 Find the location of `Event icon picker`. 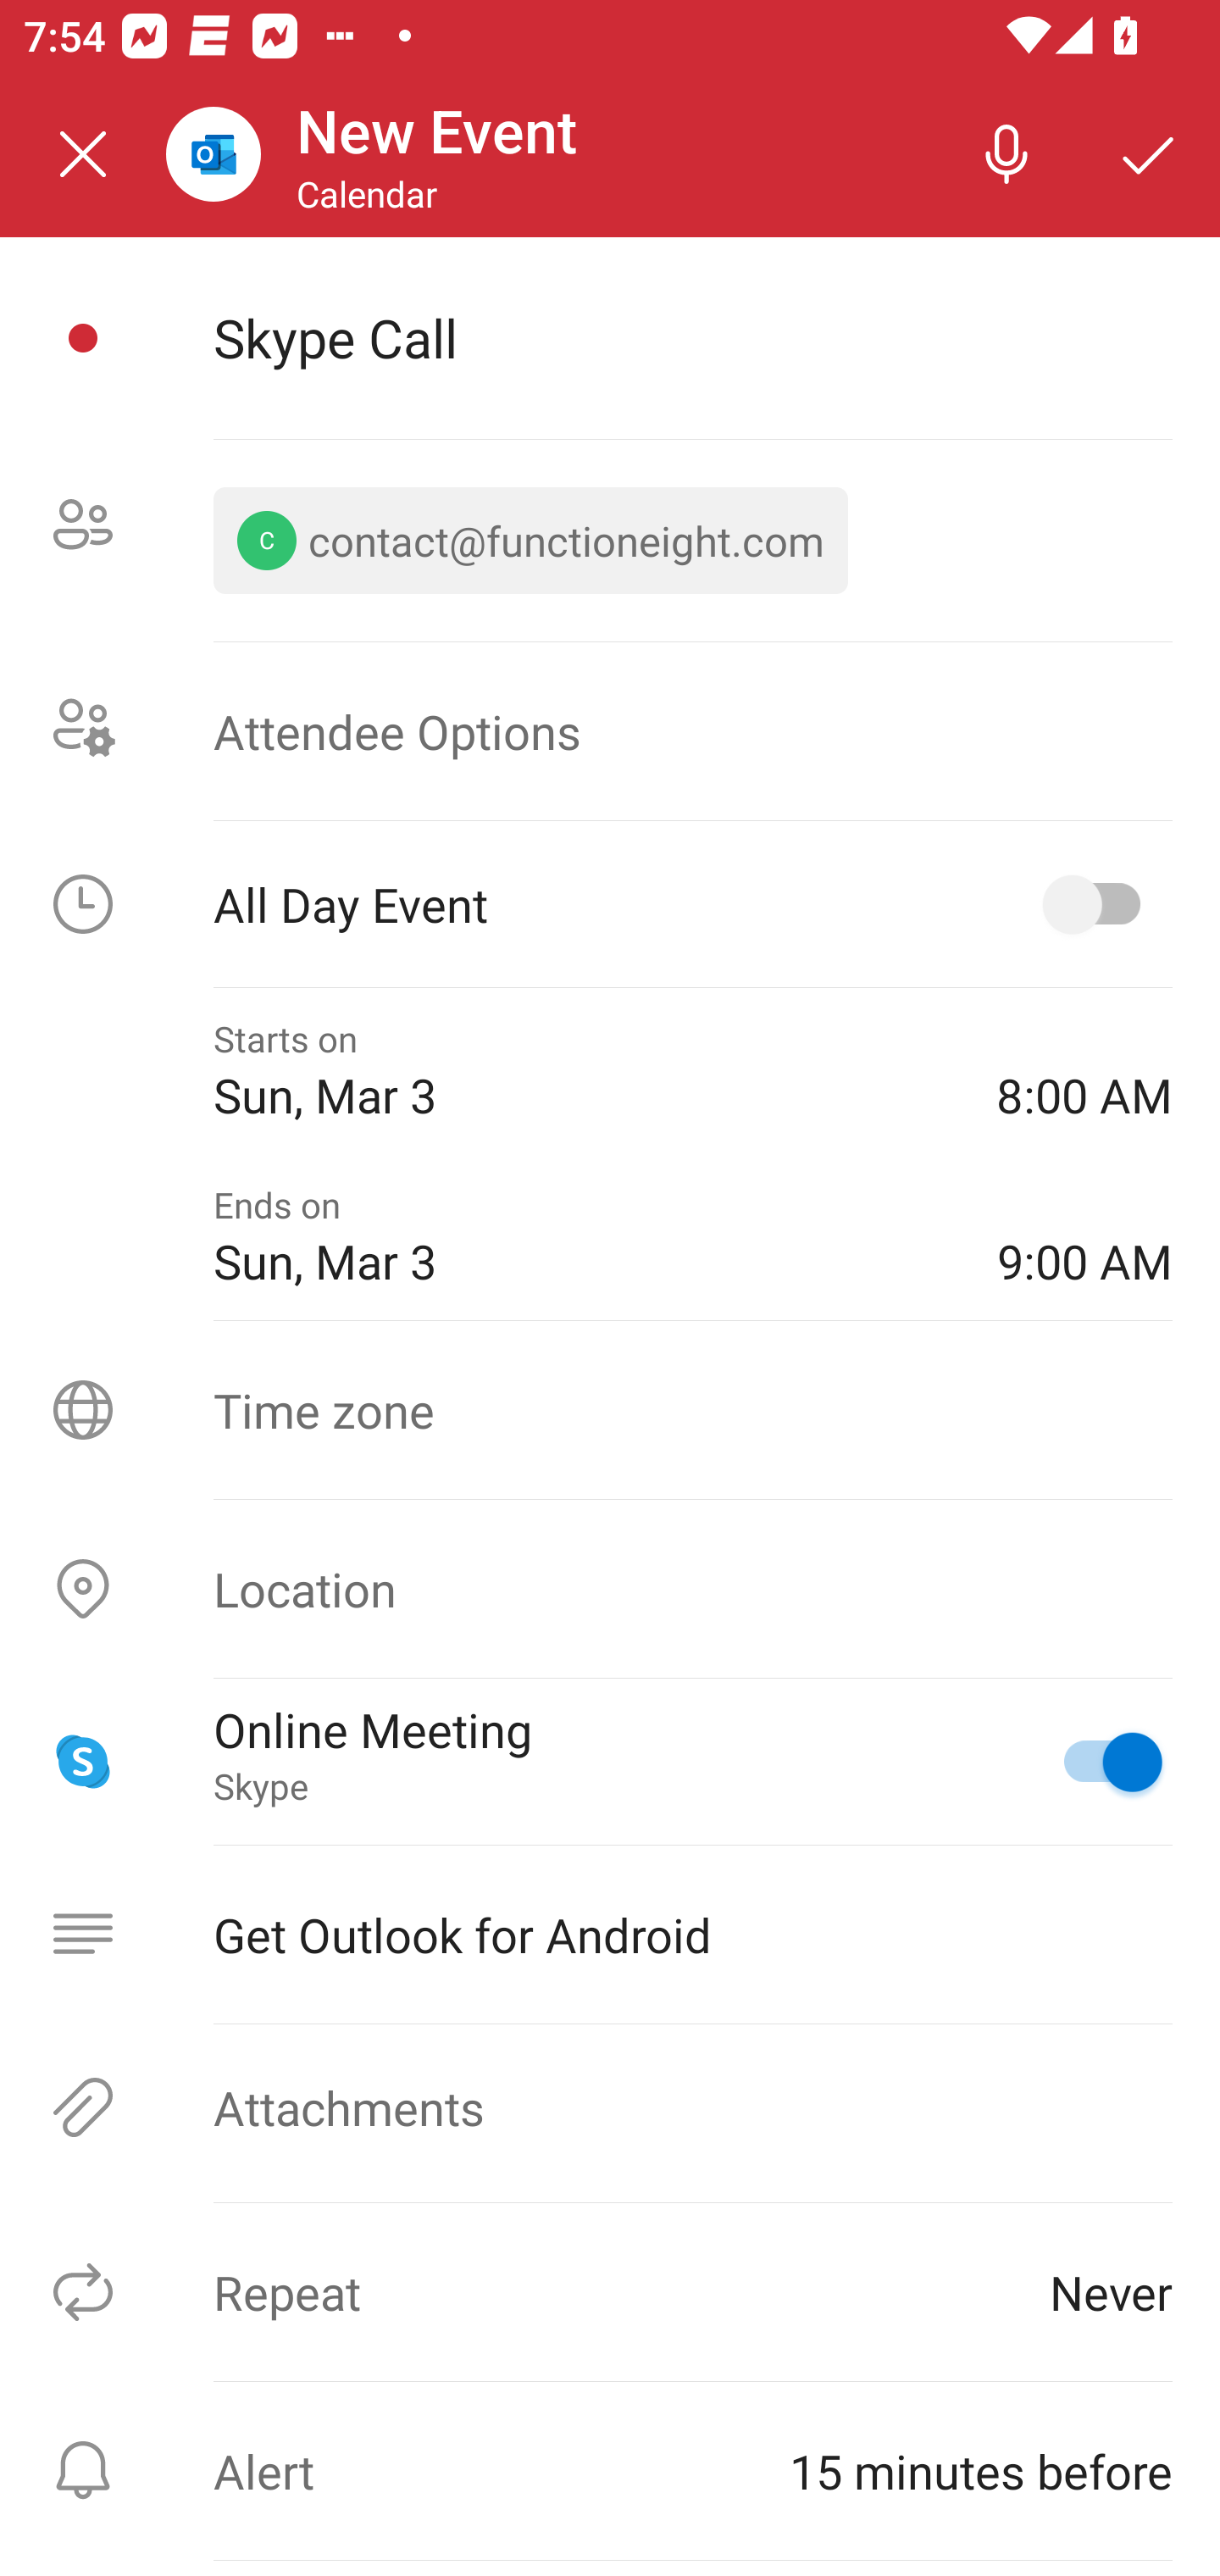

Event icon picker is located at coordinates (83, 339).